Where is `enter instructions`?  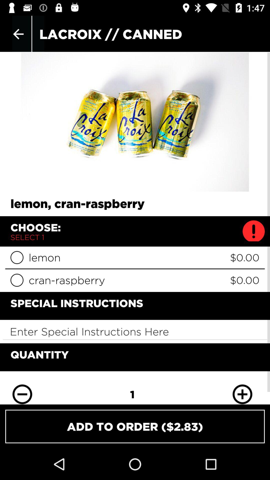 enter instructions is located at coordinates (135, 331).